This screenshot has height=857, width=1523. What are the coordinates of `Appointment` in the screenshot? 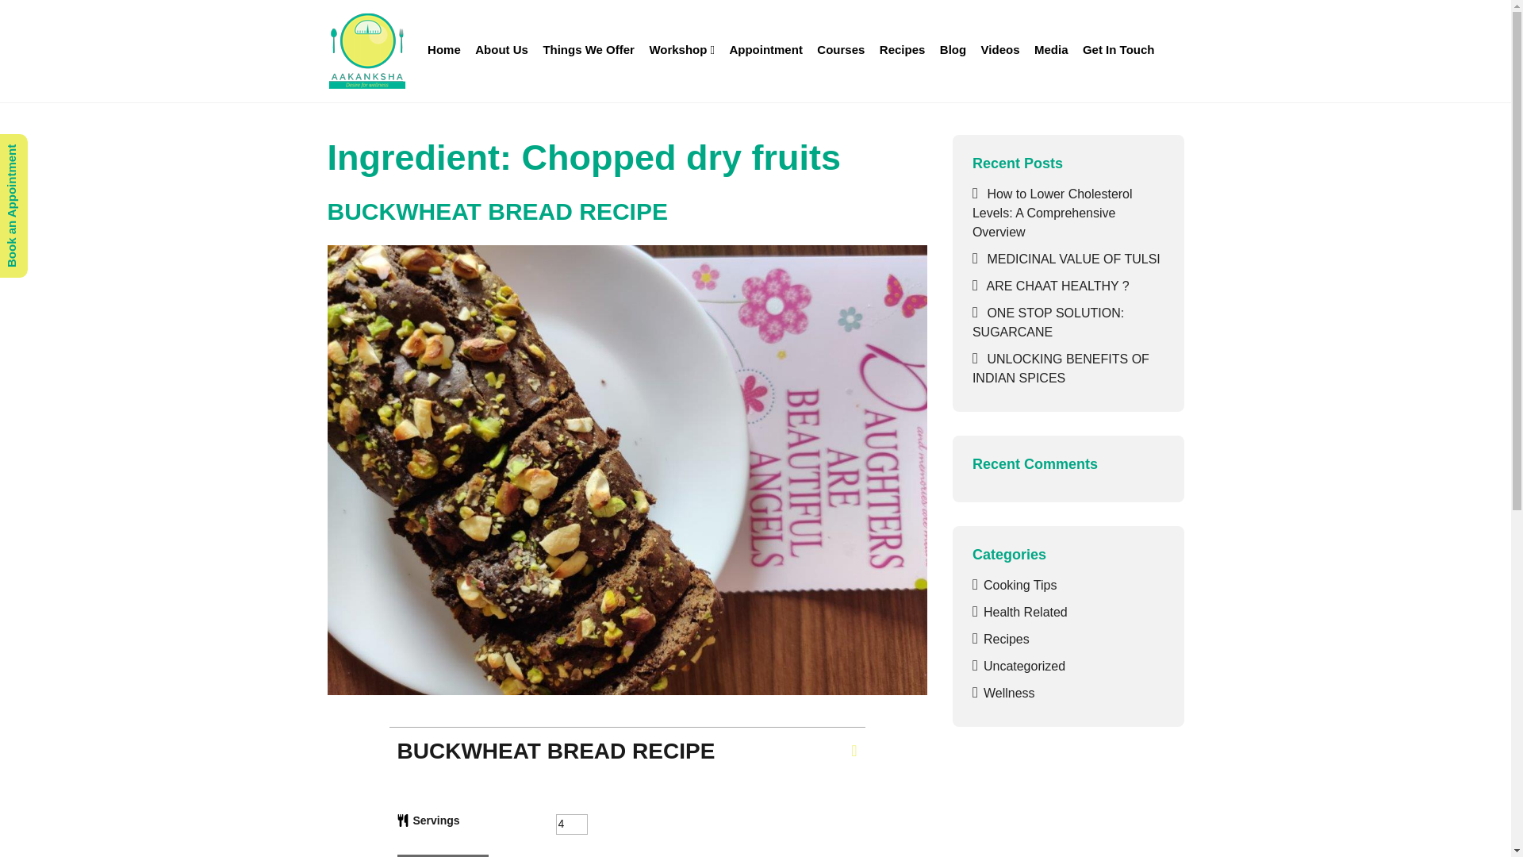 It's located at (765, 51).